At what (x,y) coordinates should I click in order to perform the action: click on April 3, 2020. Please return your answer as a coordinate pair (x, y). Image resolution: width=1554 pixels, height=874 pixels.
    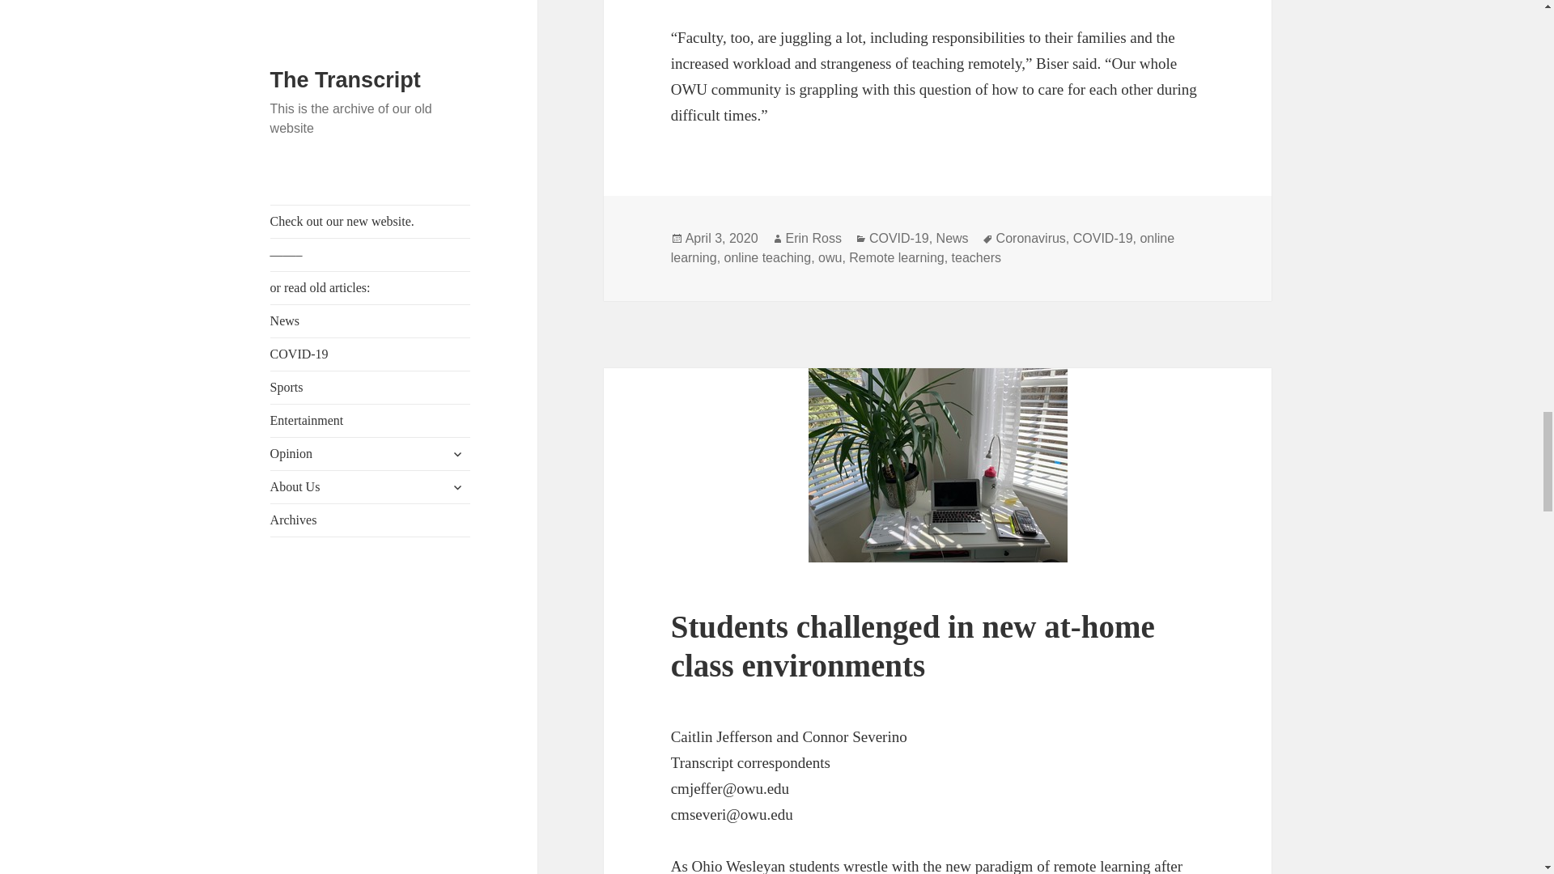
    Looking at the image, I should click on (721, 238).